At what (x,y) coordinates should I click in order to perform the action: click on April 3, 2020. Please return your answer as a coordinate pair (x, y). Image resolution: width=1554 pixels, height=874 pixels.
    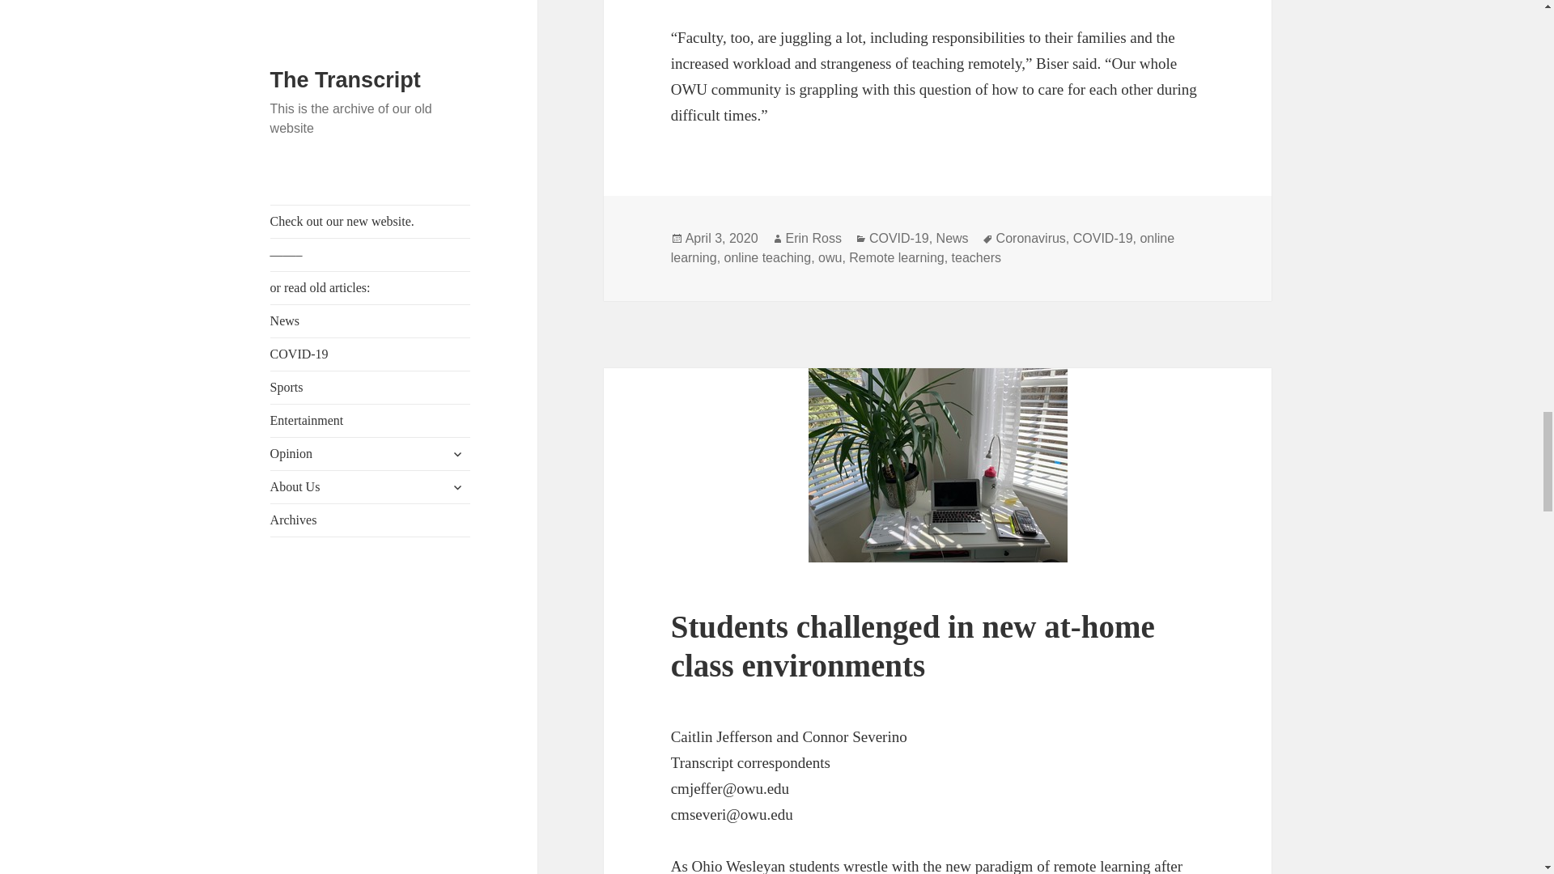
    Looking at the image, I should click on (721, 238).